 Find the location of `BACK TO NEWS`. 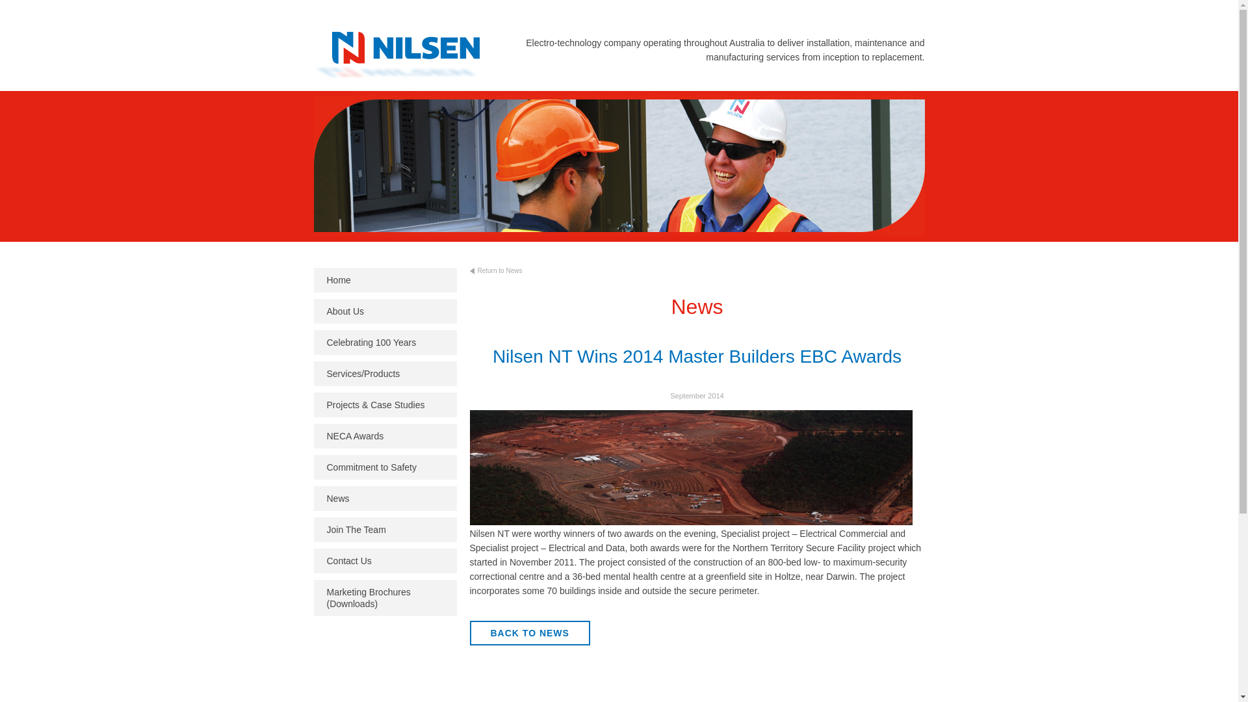

BACK TO NEWS is located at coordinates (529, 633).